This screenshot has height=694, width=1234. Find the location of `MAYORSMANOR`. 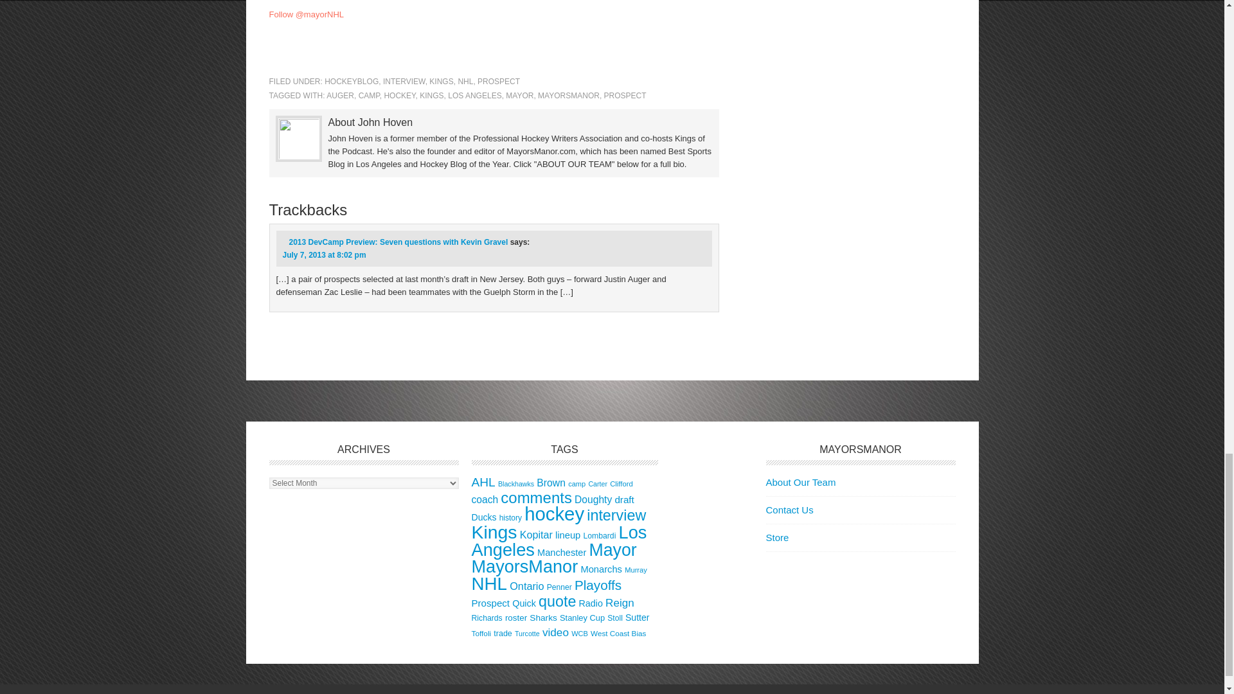

MAYORSMANOR is located at coordinates (569, 95).